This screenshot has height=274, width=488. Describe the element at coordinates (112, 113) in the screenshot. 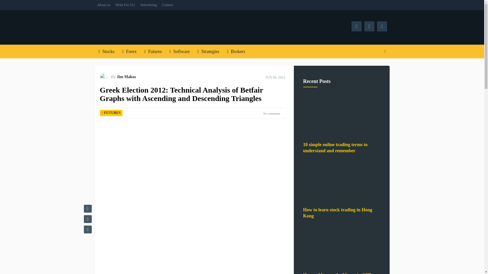

I see `View all posts in Futures` at that location.